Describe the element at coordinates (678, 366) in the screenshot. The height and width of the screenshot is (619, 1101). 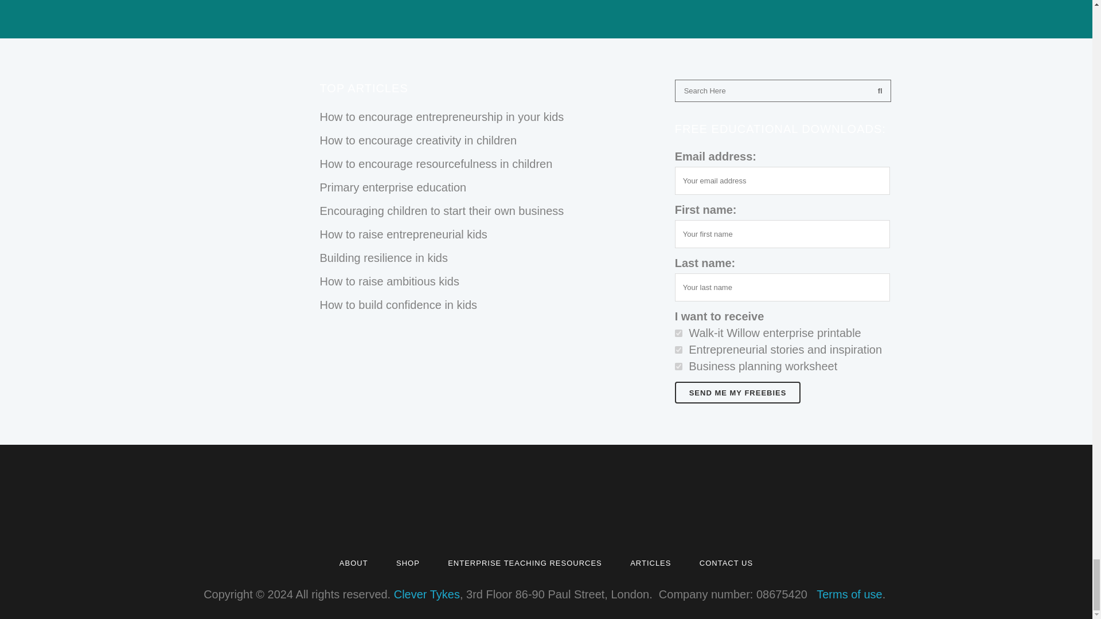
I see `6a44f22d89` at that location.